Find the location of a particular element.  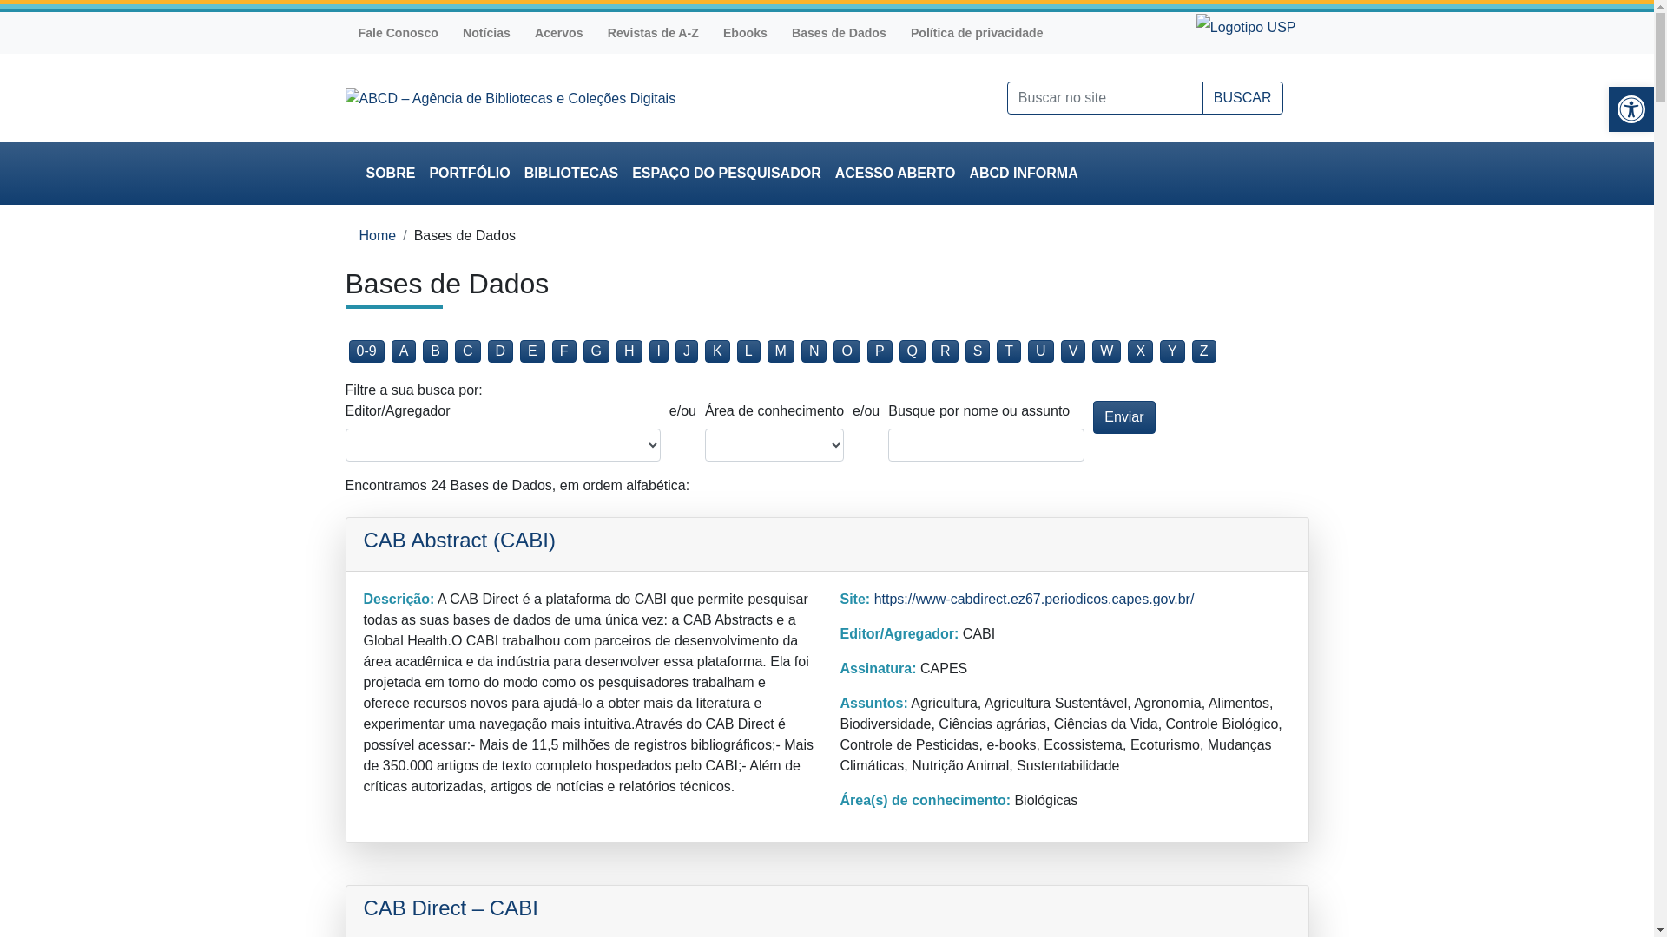

J is located at coordinates (687, 351).